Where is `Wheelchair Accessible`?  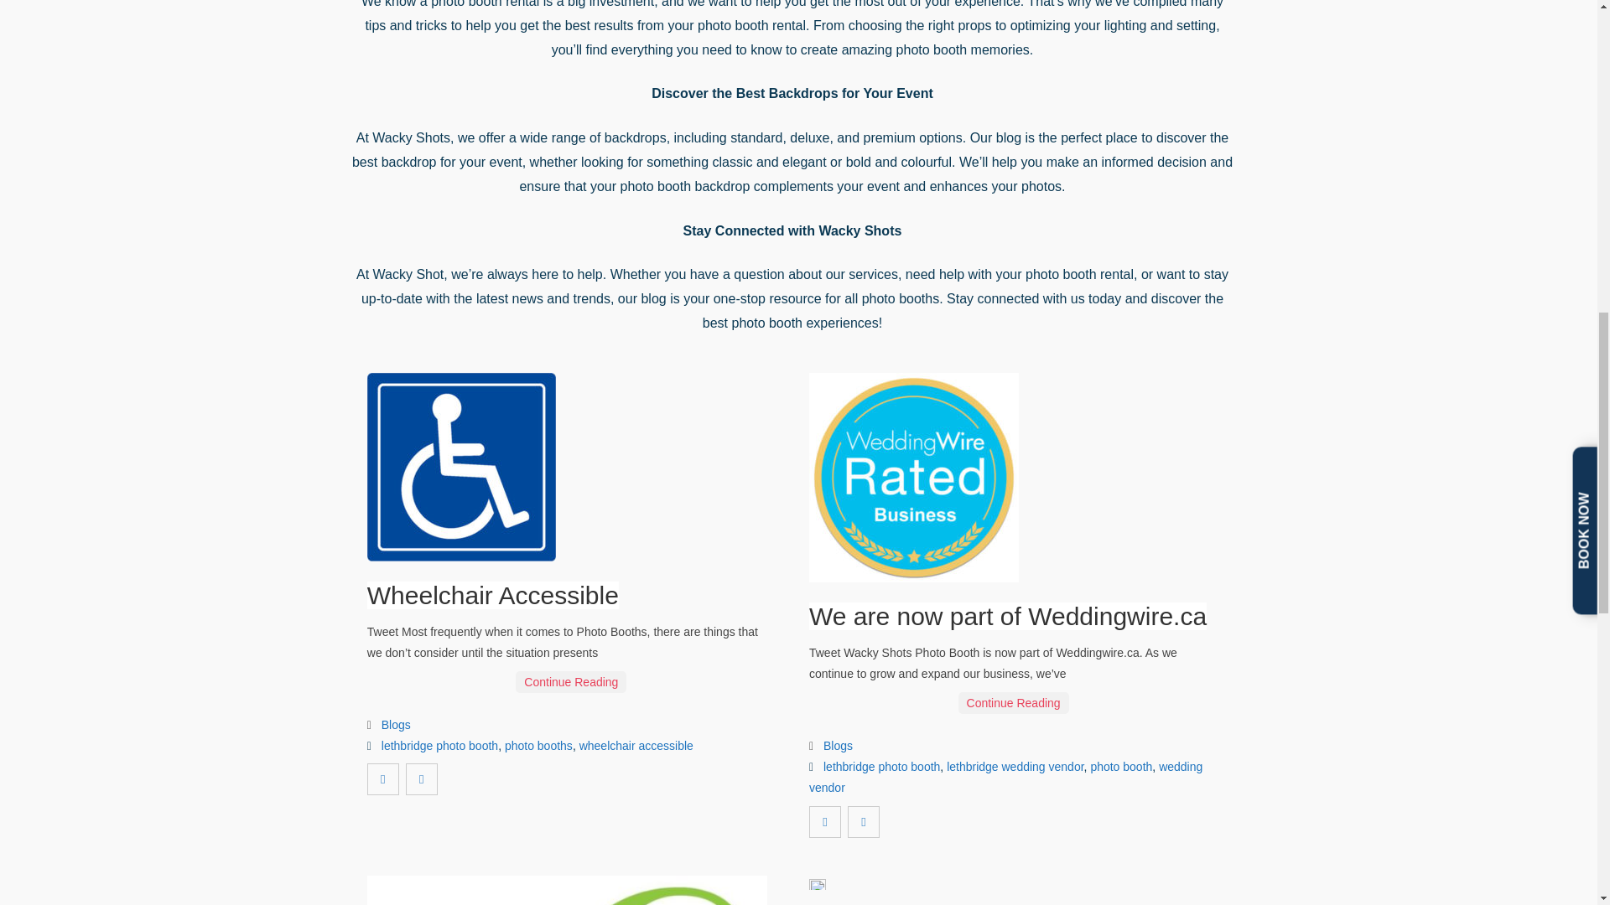
Wheelchair Accessible is located at coordinates (492, 595).